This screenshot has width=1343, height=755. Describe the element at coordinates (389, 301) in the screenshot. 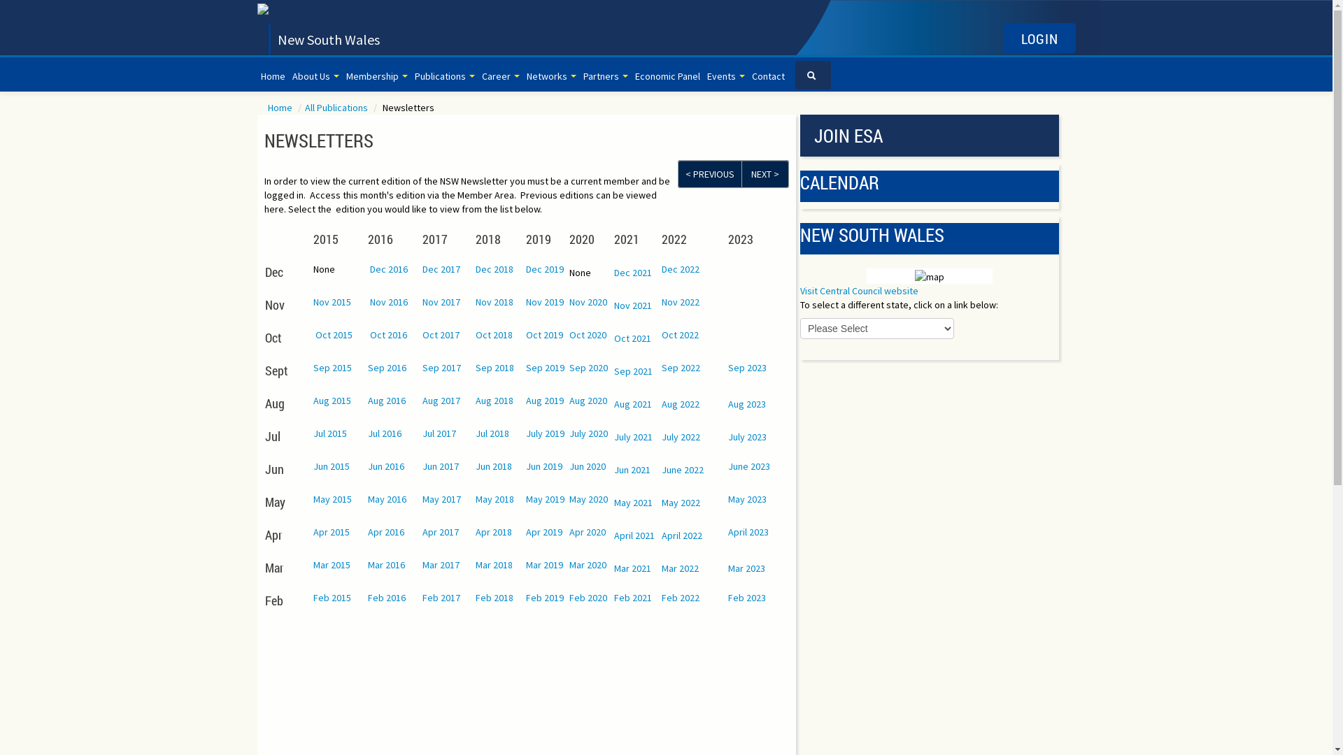

I see `Nov 2016` at that location.